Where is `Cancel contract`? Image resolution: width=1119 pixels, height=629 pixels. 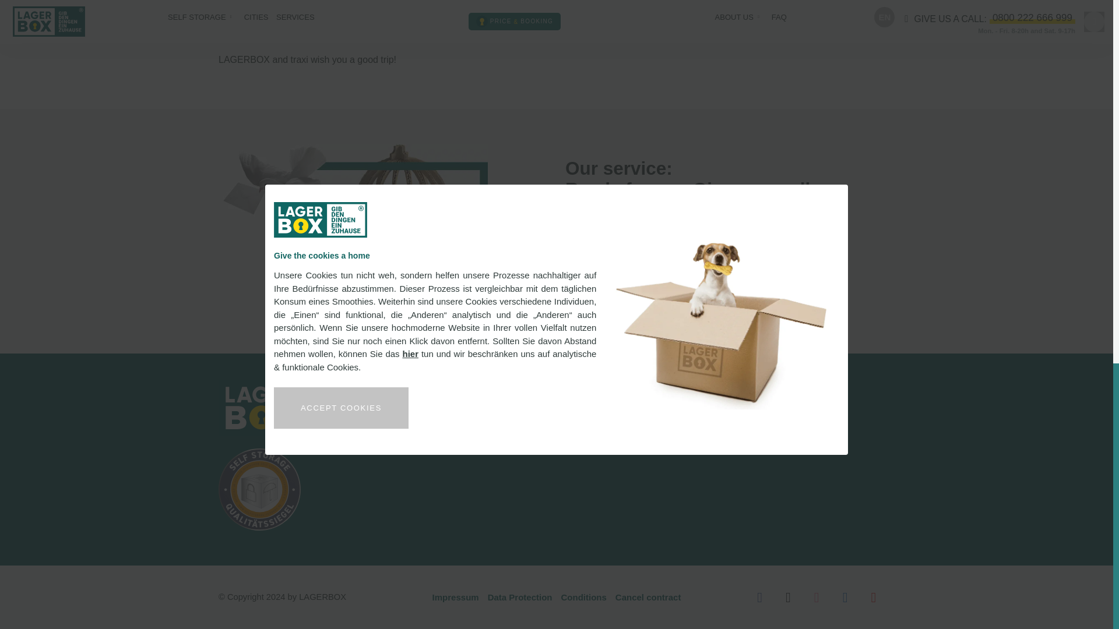 Cancel contract is located at coordinates (648, 598).